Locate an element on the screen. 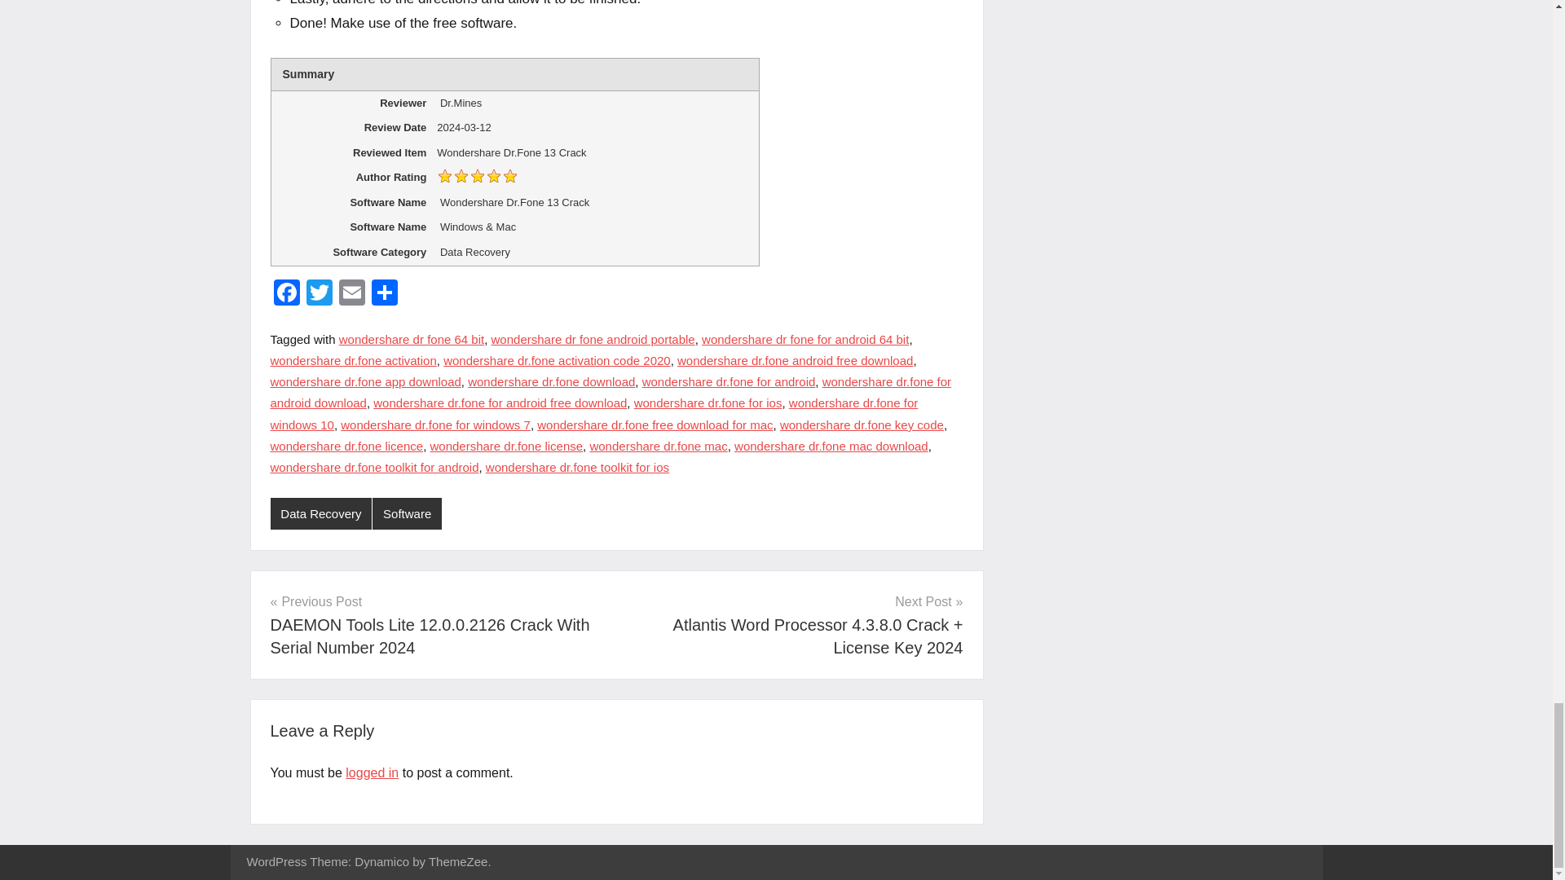  wondershare dr.fone for android is located at coordinates (729, 381).